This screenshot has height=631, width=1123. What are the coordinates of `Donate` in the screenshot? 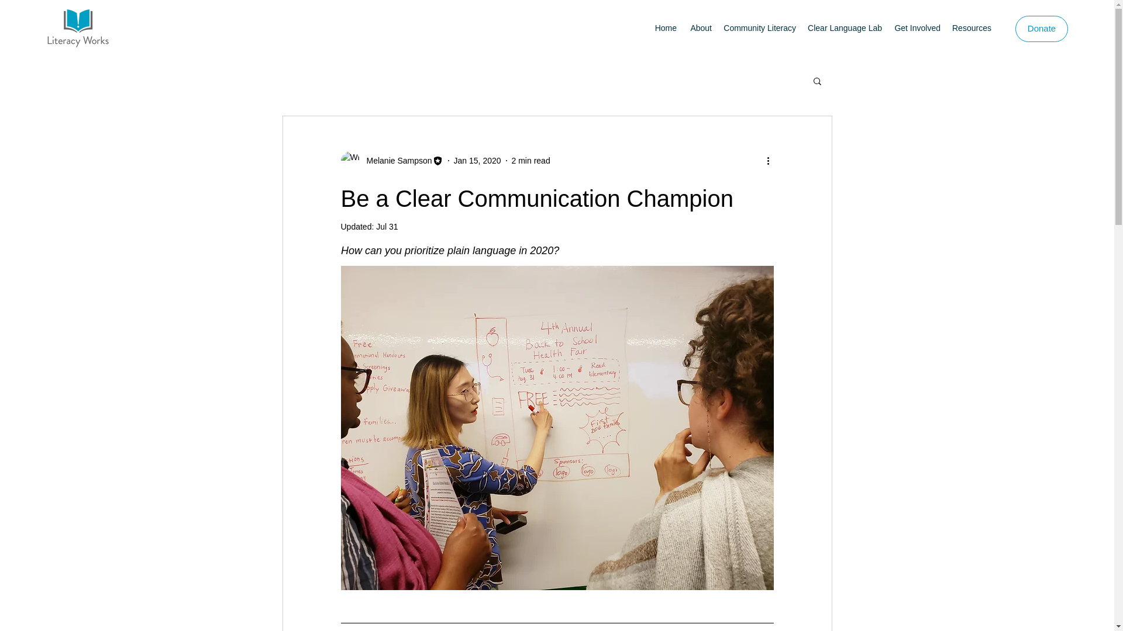 It's located at (1041, 29).